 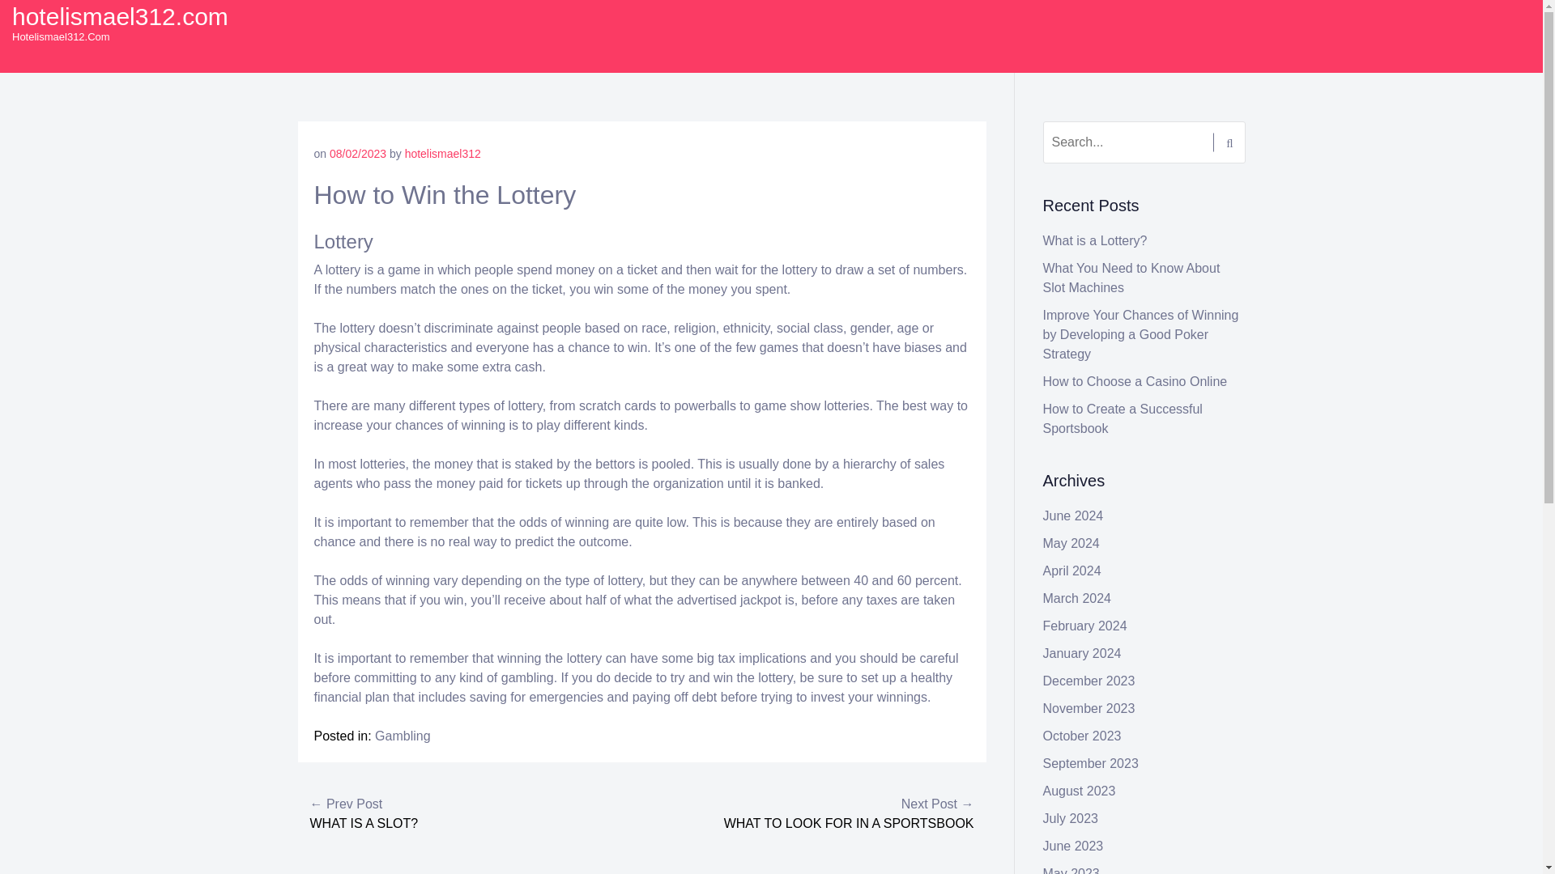 What do you see at coordinates (442, 154) in the screenshot?
I see `hotelismael312` at bounding box center [442, 154].